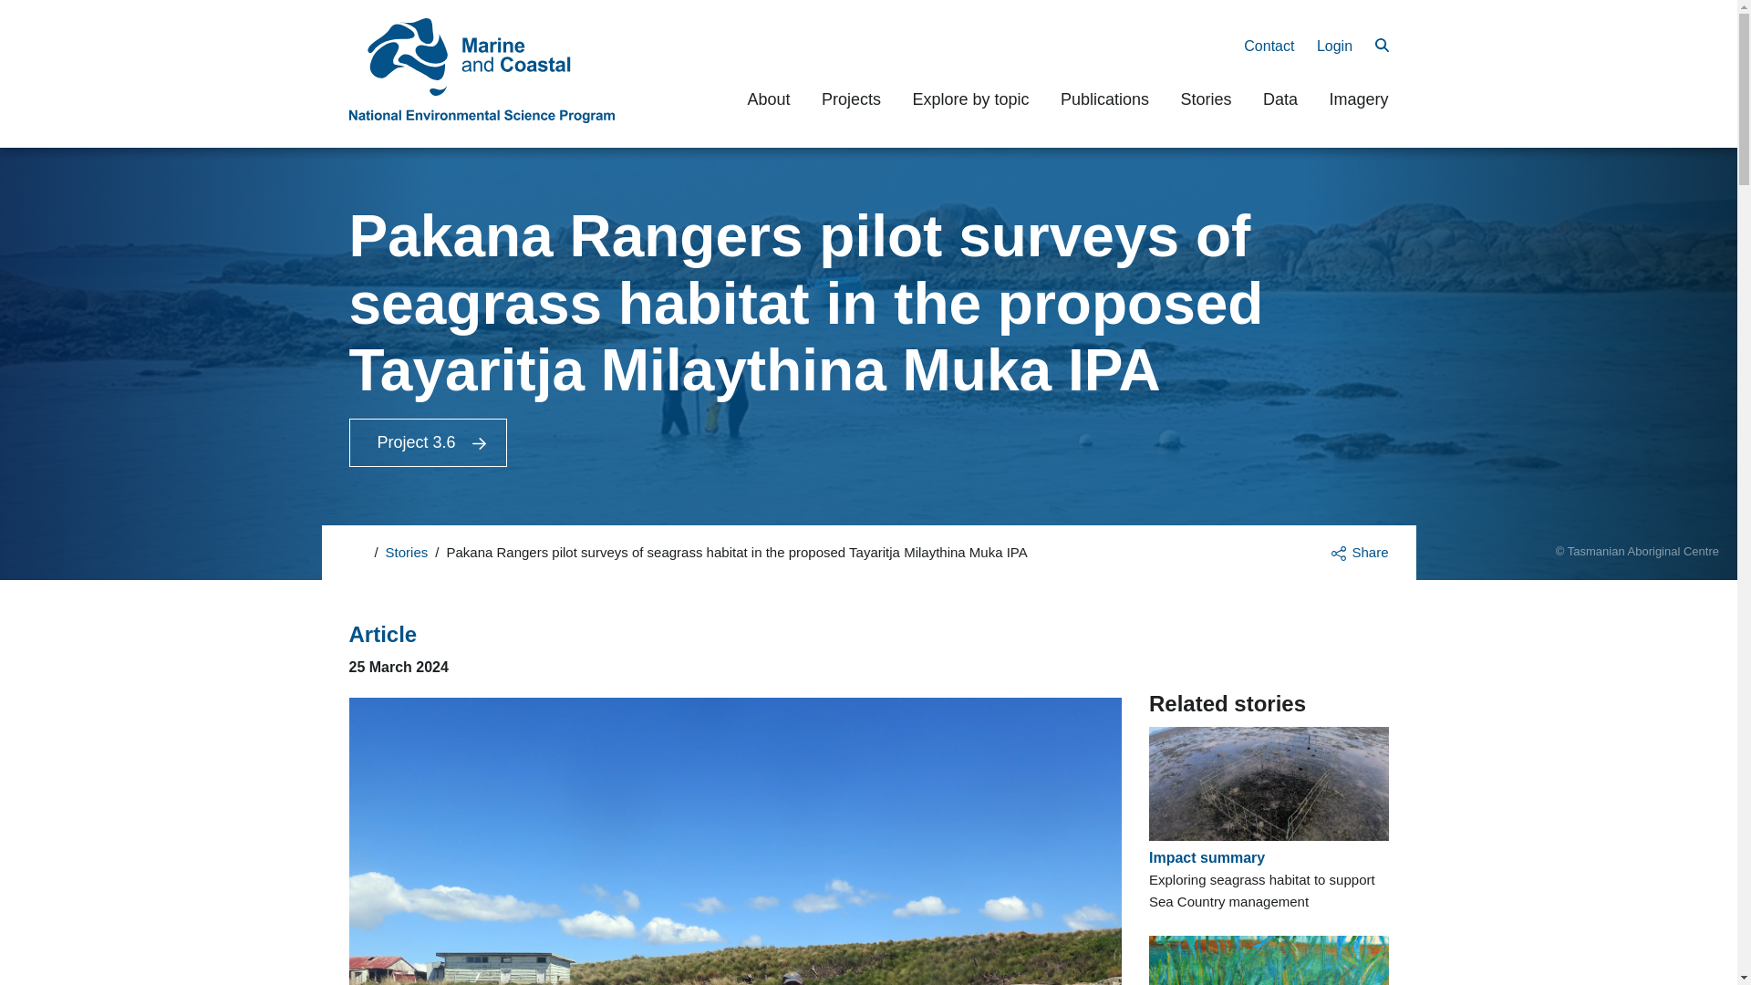 Image resolution: width=1751 pixels, height=985 pixels. Describe the element at coordinates (850, 98) in the screenshot. I see `Projects` at that location.